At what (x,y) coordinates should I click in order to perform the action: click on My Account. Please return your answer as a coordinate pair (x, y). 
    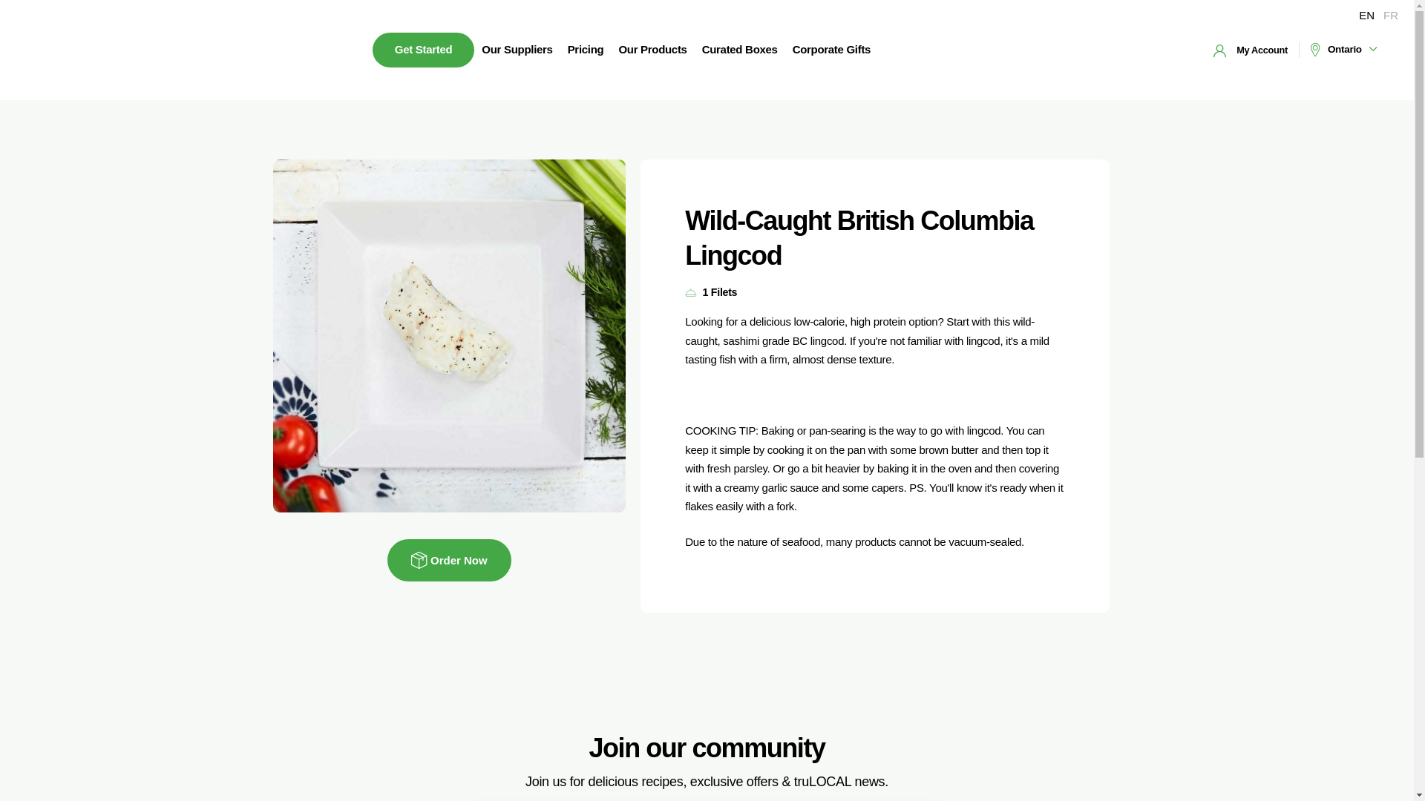
    Looking at the image, I should click on (1251, 50).